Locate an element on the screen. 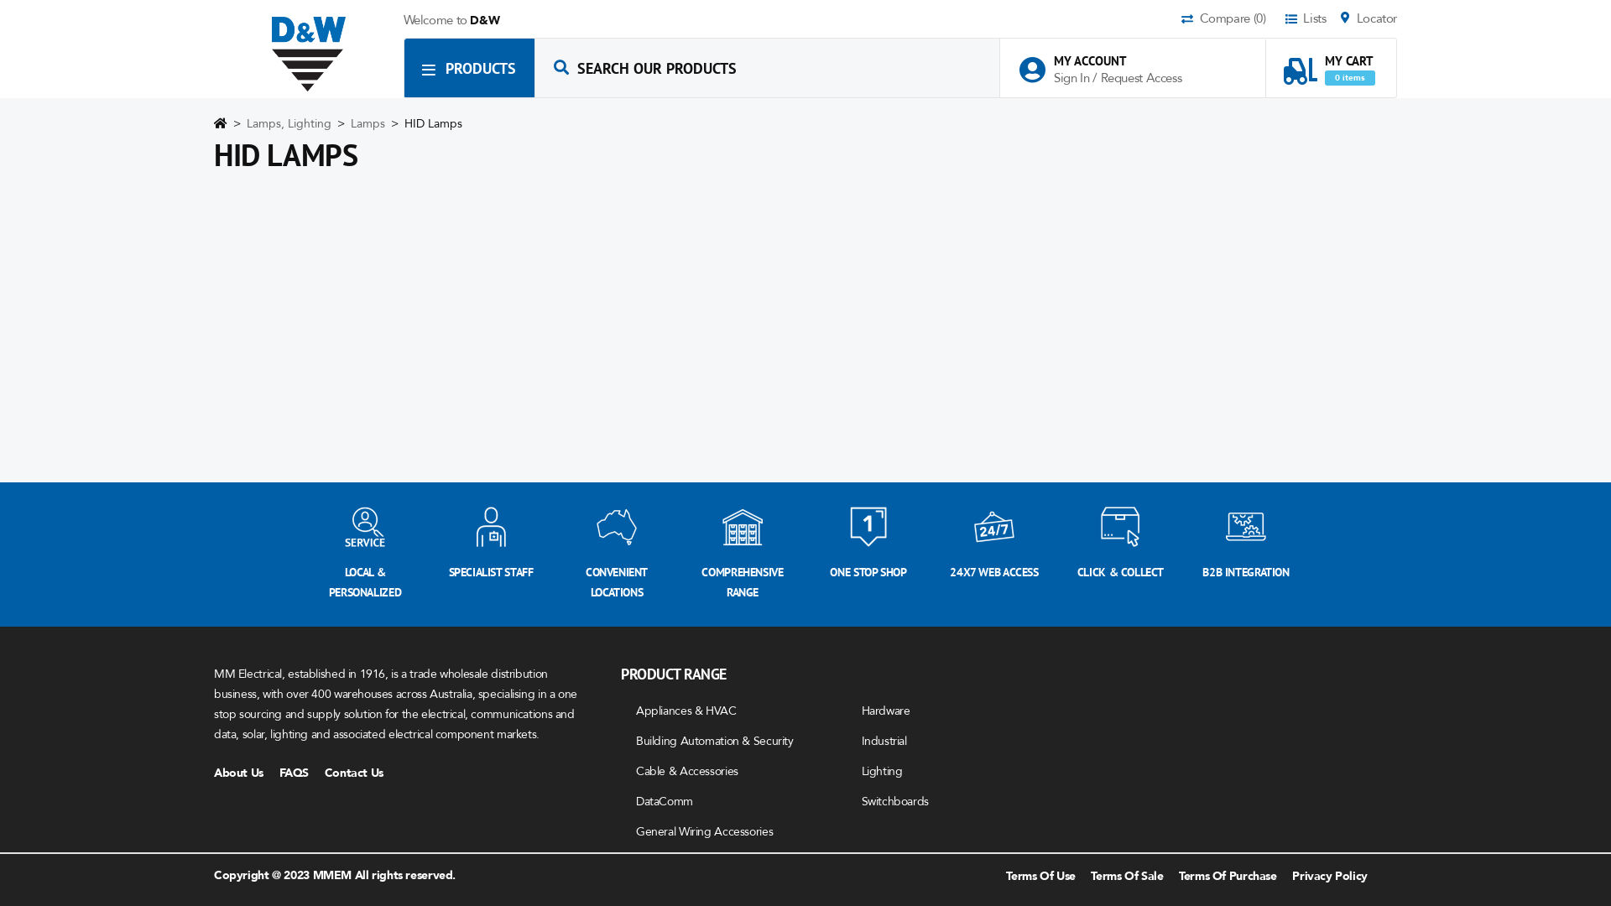 The image size is (1611, 906). General Wiring Accessories is located at coordinates (705, 832).